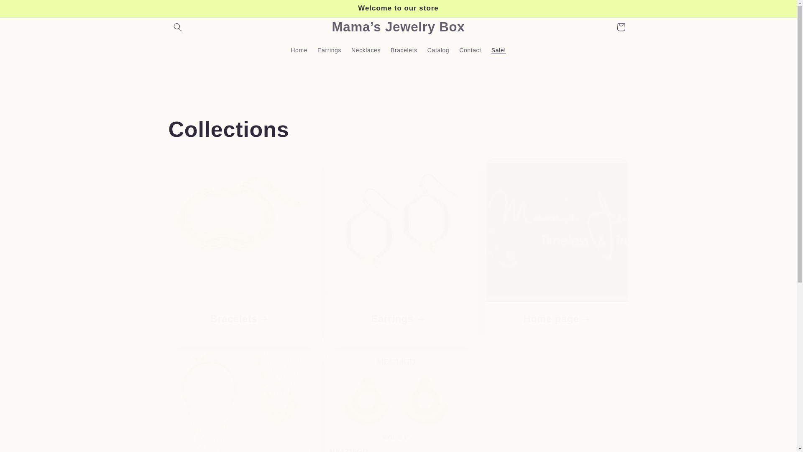  Describe the element at coordinates (404, 50) in the screenshot. I see `Bracelets` at that location.